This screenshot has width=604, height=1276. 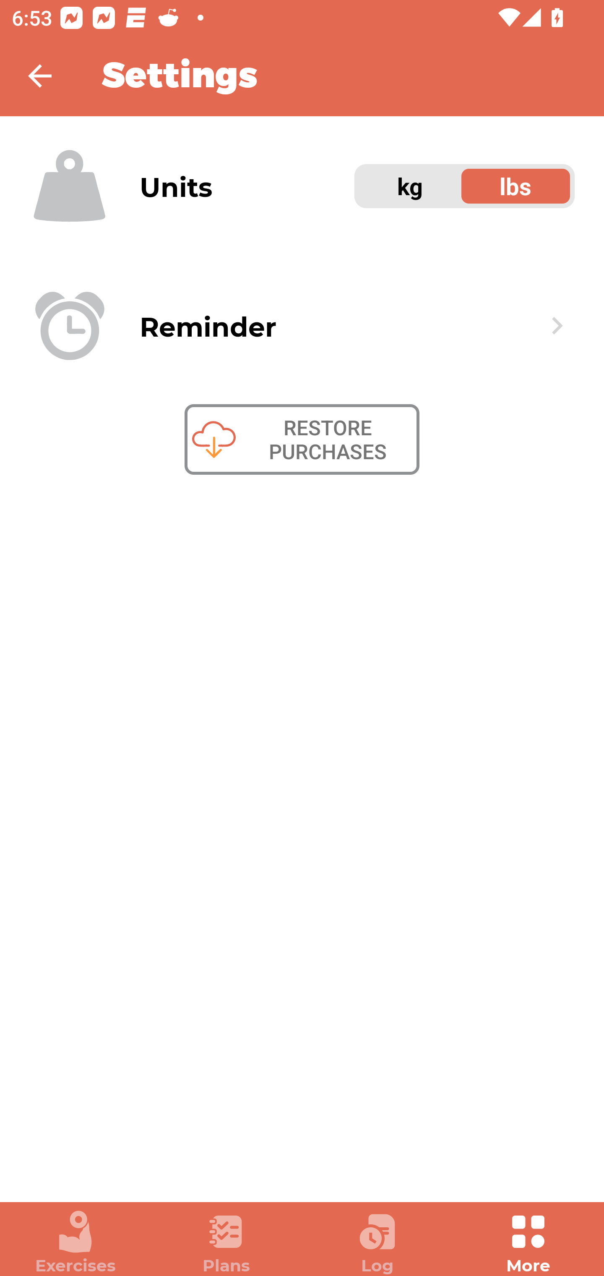 What do you see at coordinates (302, 326) in the screenshot?
I see `Reminder` at bounding box center [302, 326].